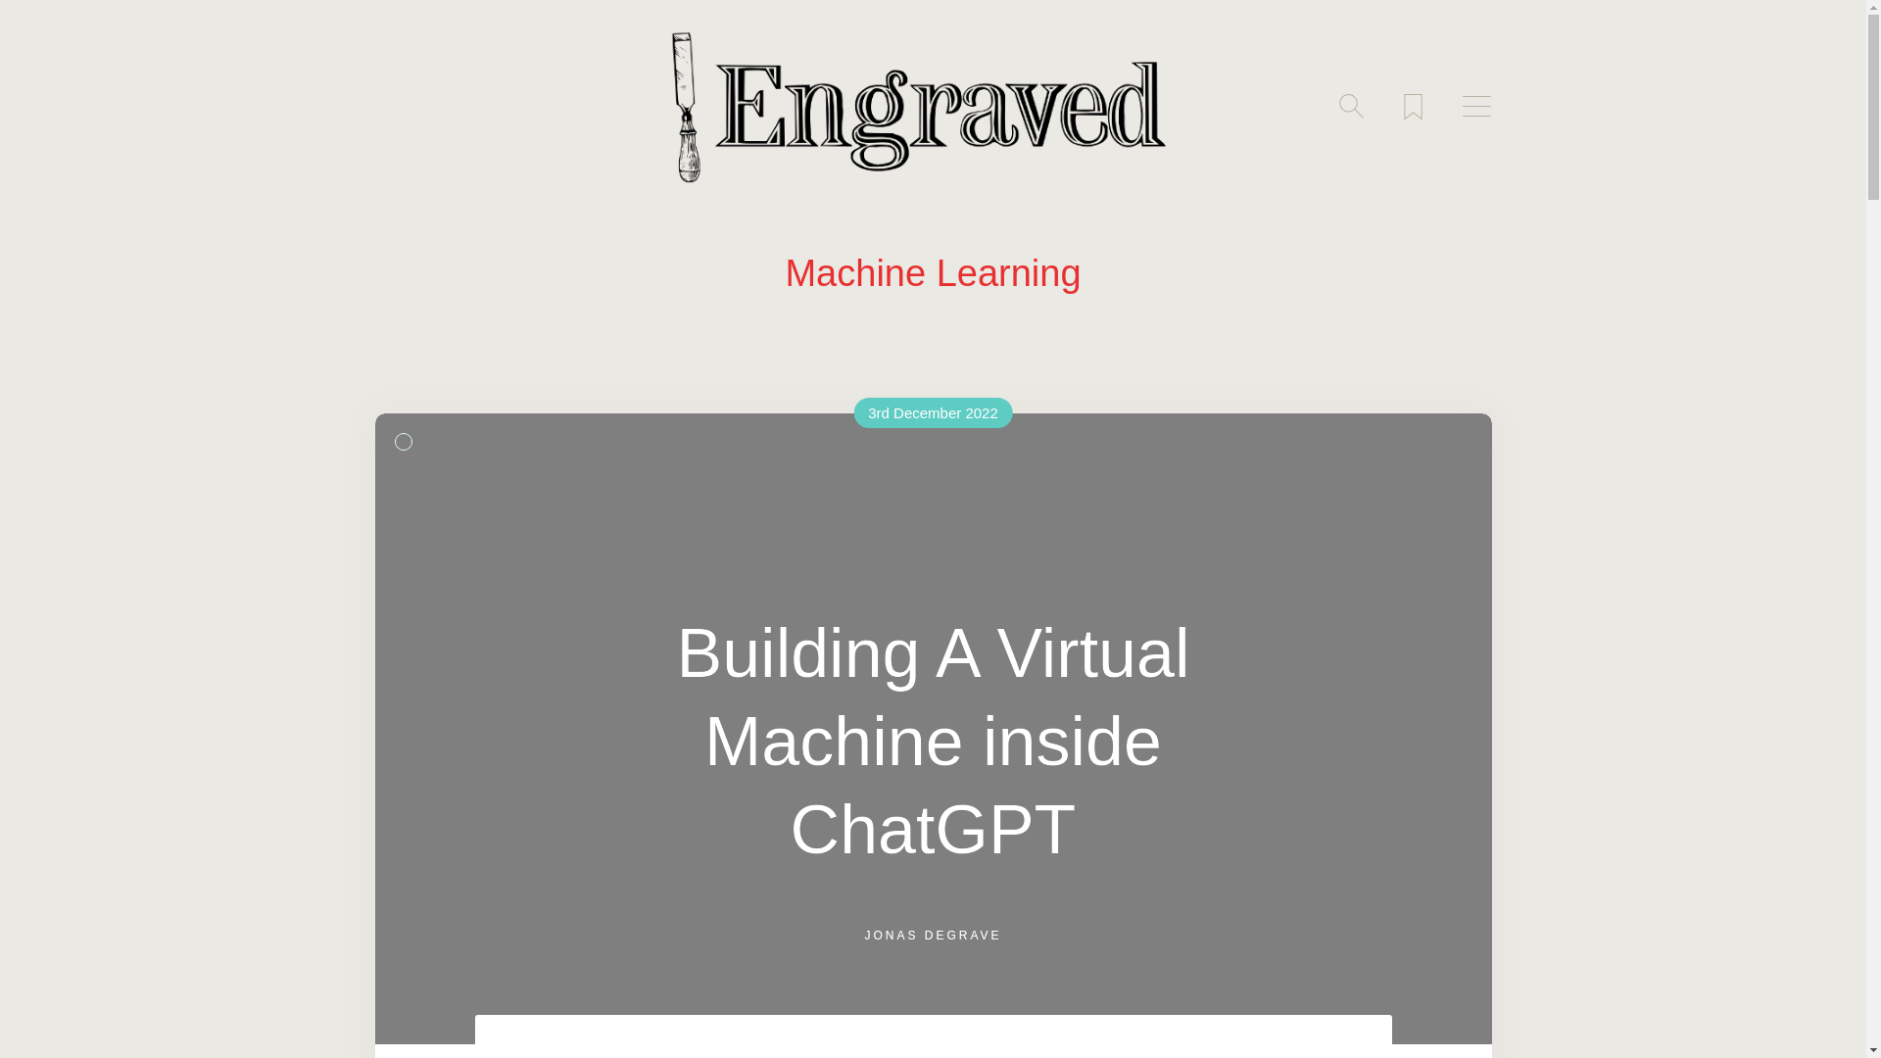 The height and width of the screenshot is (1058, 1881). Describe the element at coordinates (932, 106) in the screenshot. I see `Engraved` at that location.